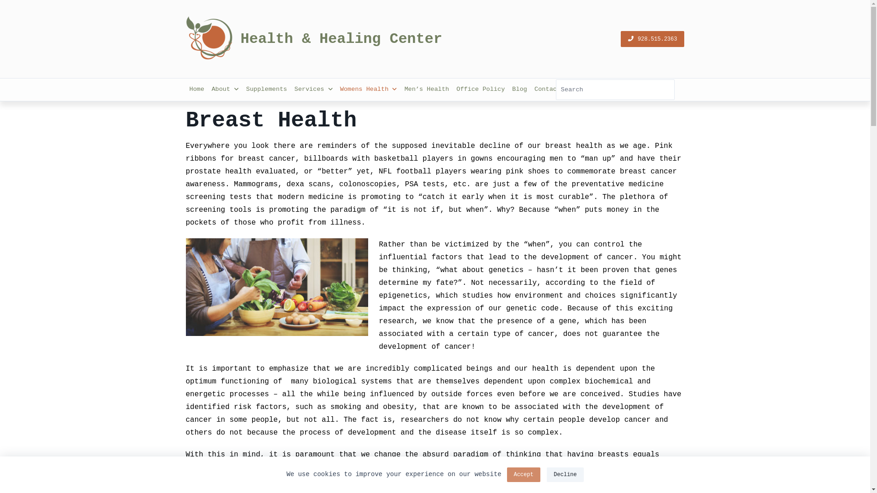  I want to click on Womens Health, so click(369, 89).